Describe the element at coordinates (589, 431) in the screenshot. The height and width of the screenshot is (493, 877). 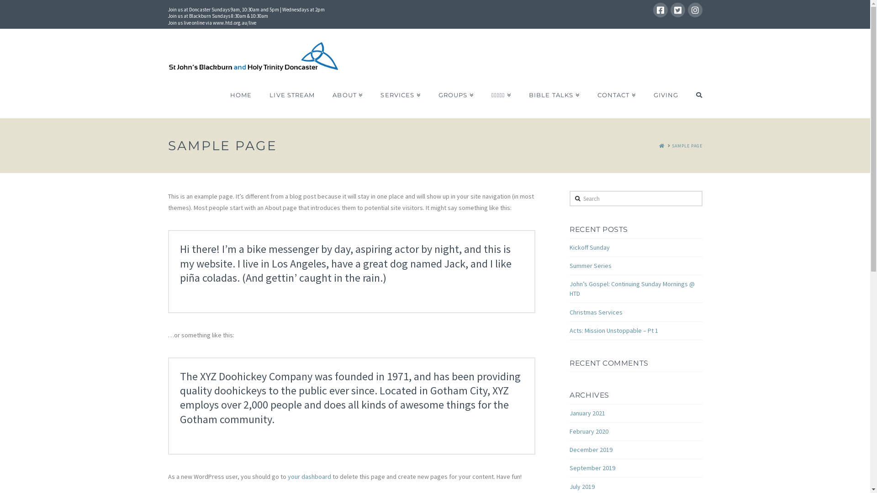
I see `February 2020` at that location.